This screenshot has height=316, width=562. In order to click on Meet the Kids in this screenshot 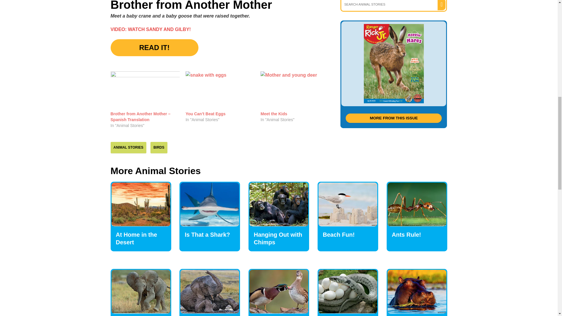, I will do `click(295, 91)`.